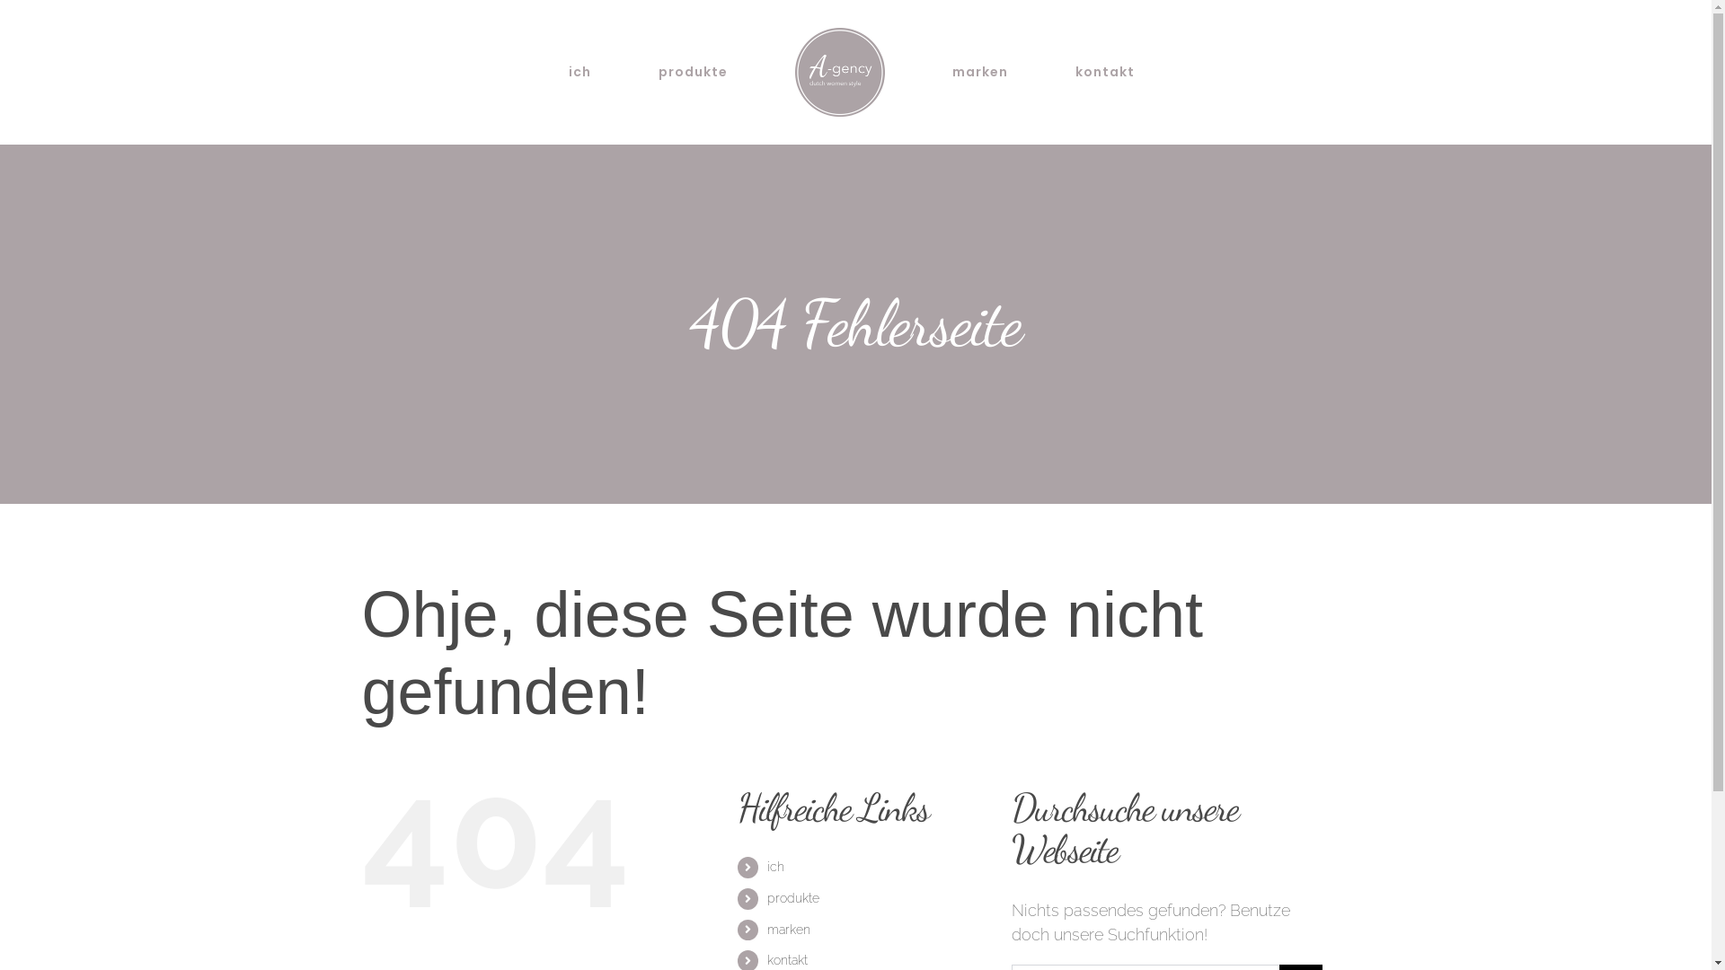  I want to click on ich, so click(776, 867).